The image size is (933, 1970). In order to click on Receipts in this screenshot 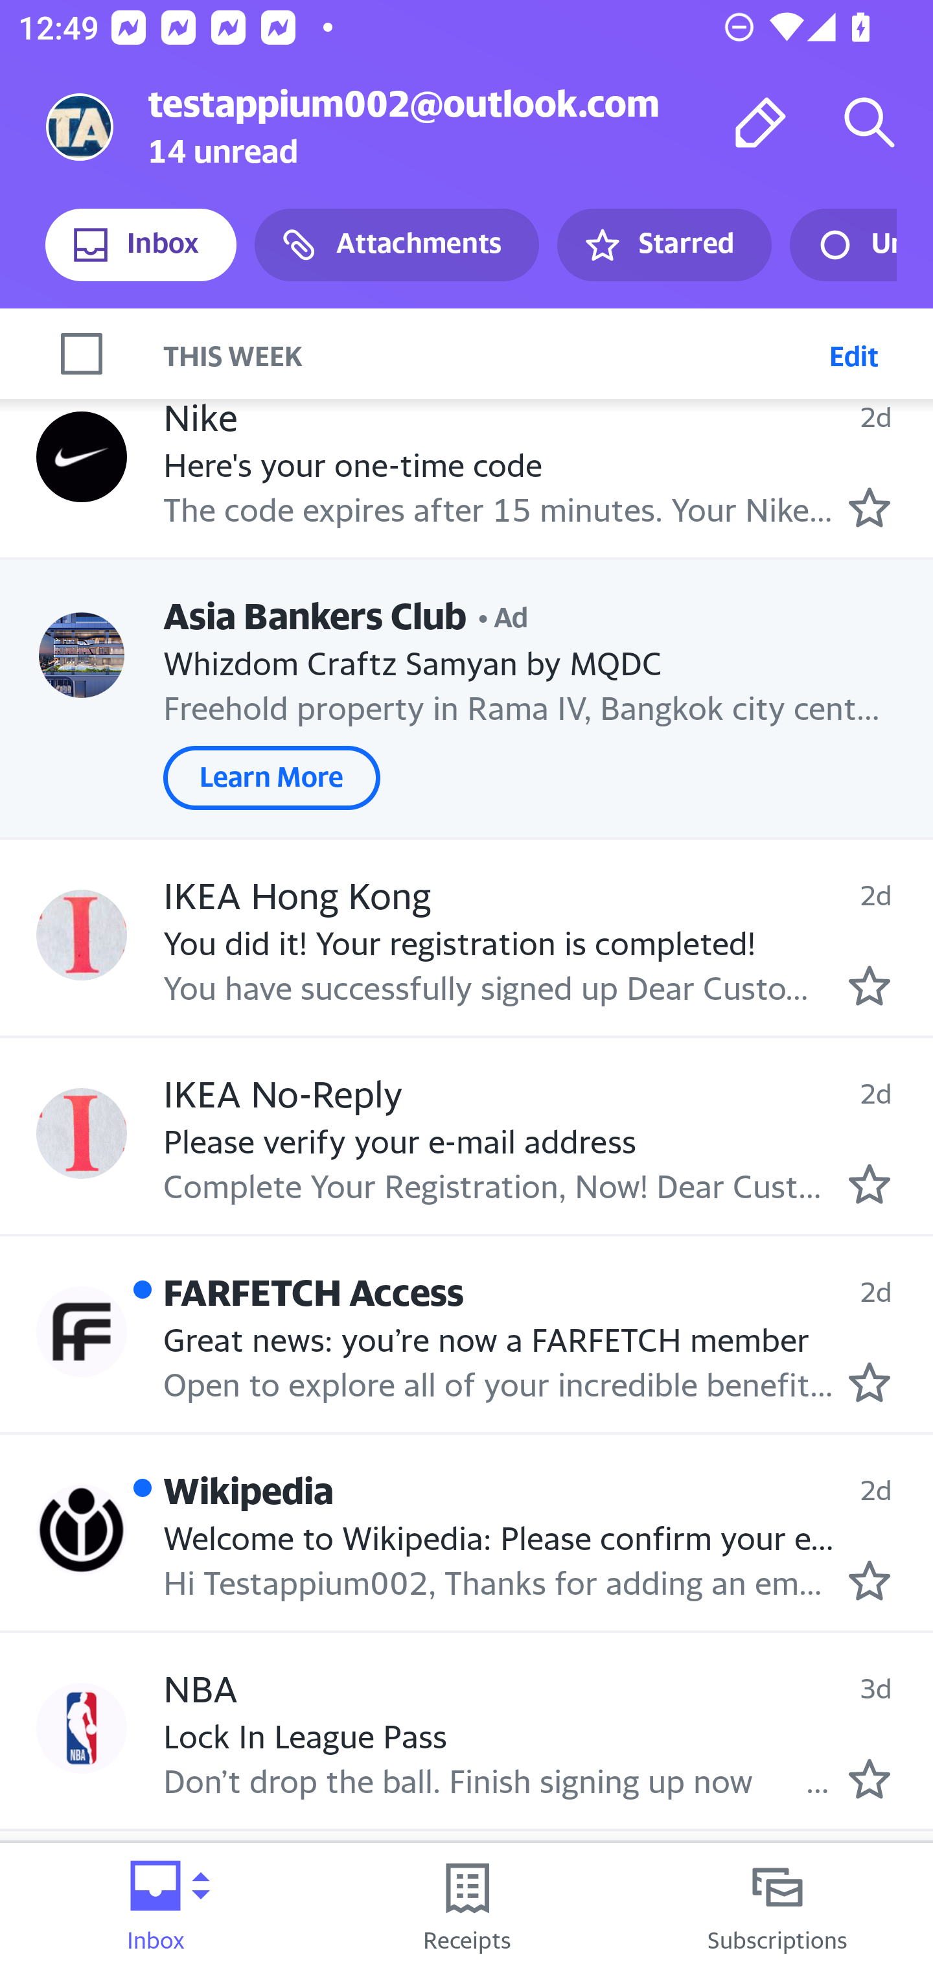, I will do `click(466, 1906)`.